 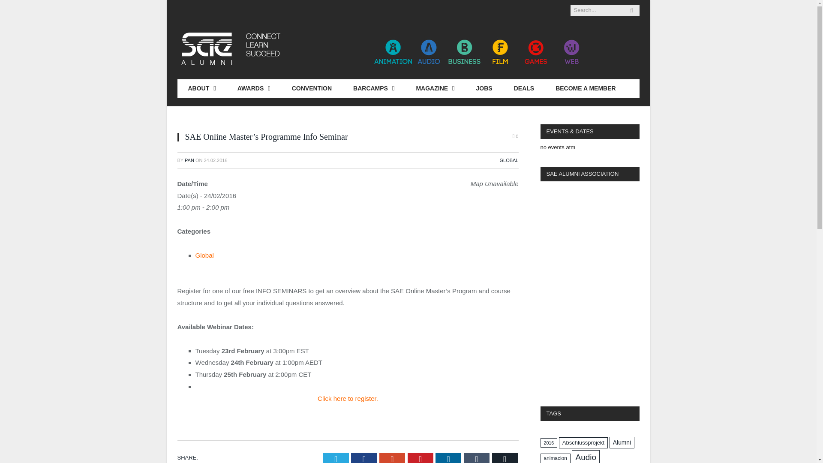 I want to click on JOBS, so click(x=484, y=88).